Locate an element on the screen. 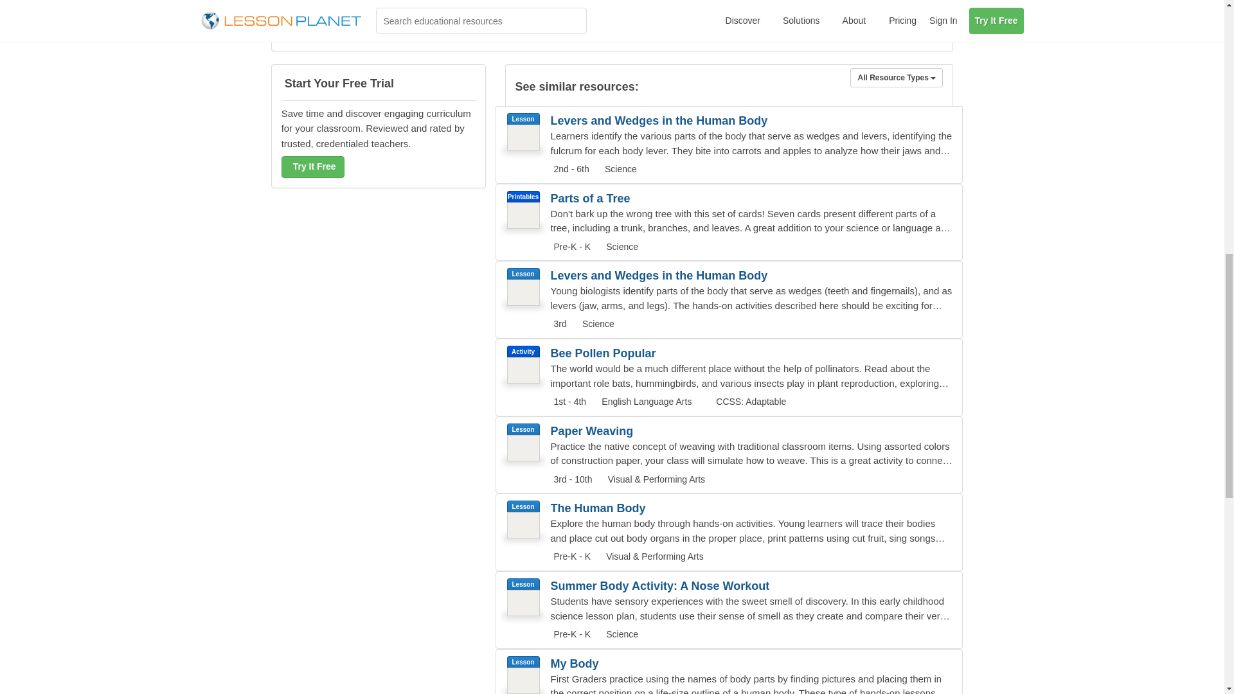 This screenshot has height=694, width=1234. Bee Pollen Popular Activity is located at coordinates (729, 377).